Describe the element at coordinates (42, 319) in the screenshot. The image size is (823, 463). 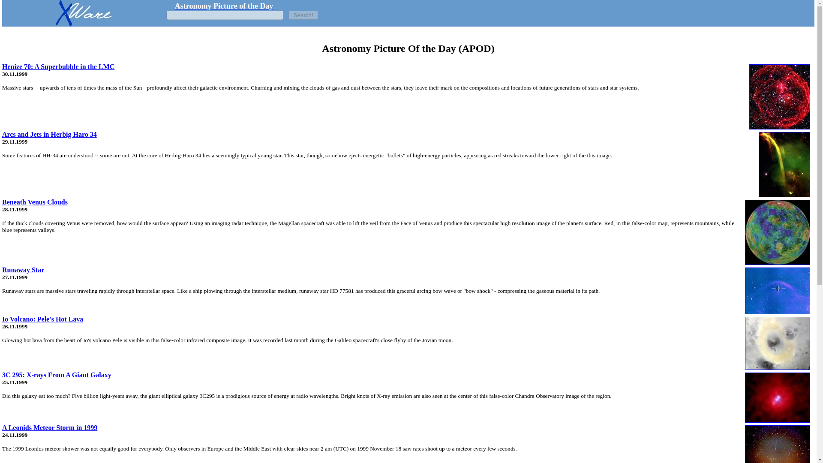
I see `Io Volcano: Pele's Hot Lava` at that location.